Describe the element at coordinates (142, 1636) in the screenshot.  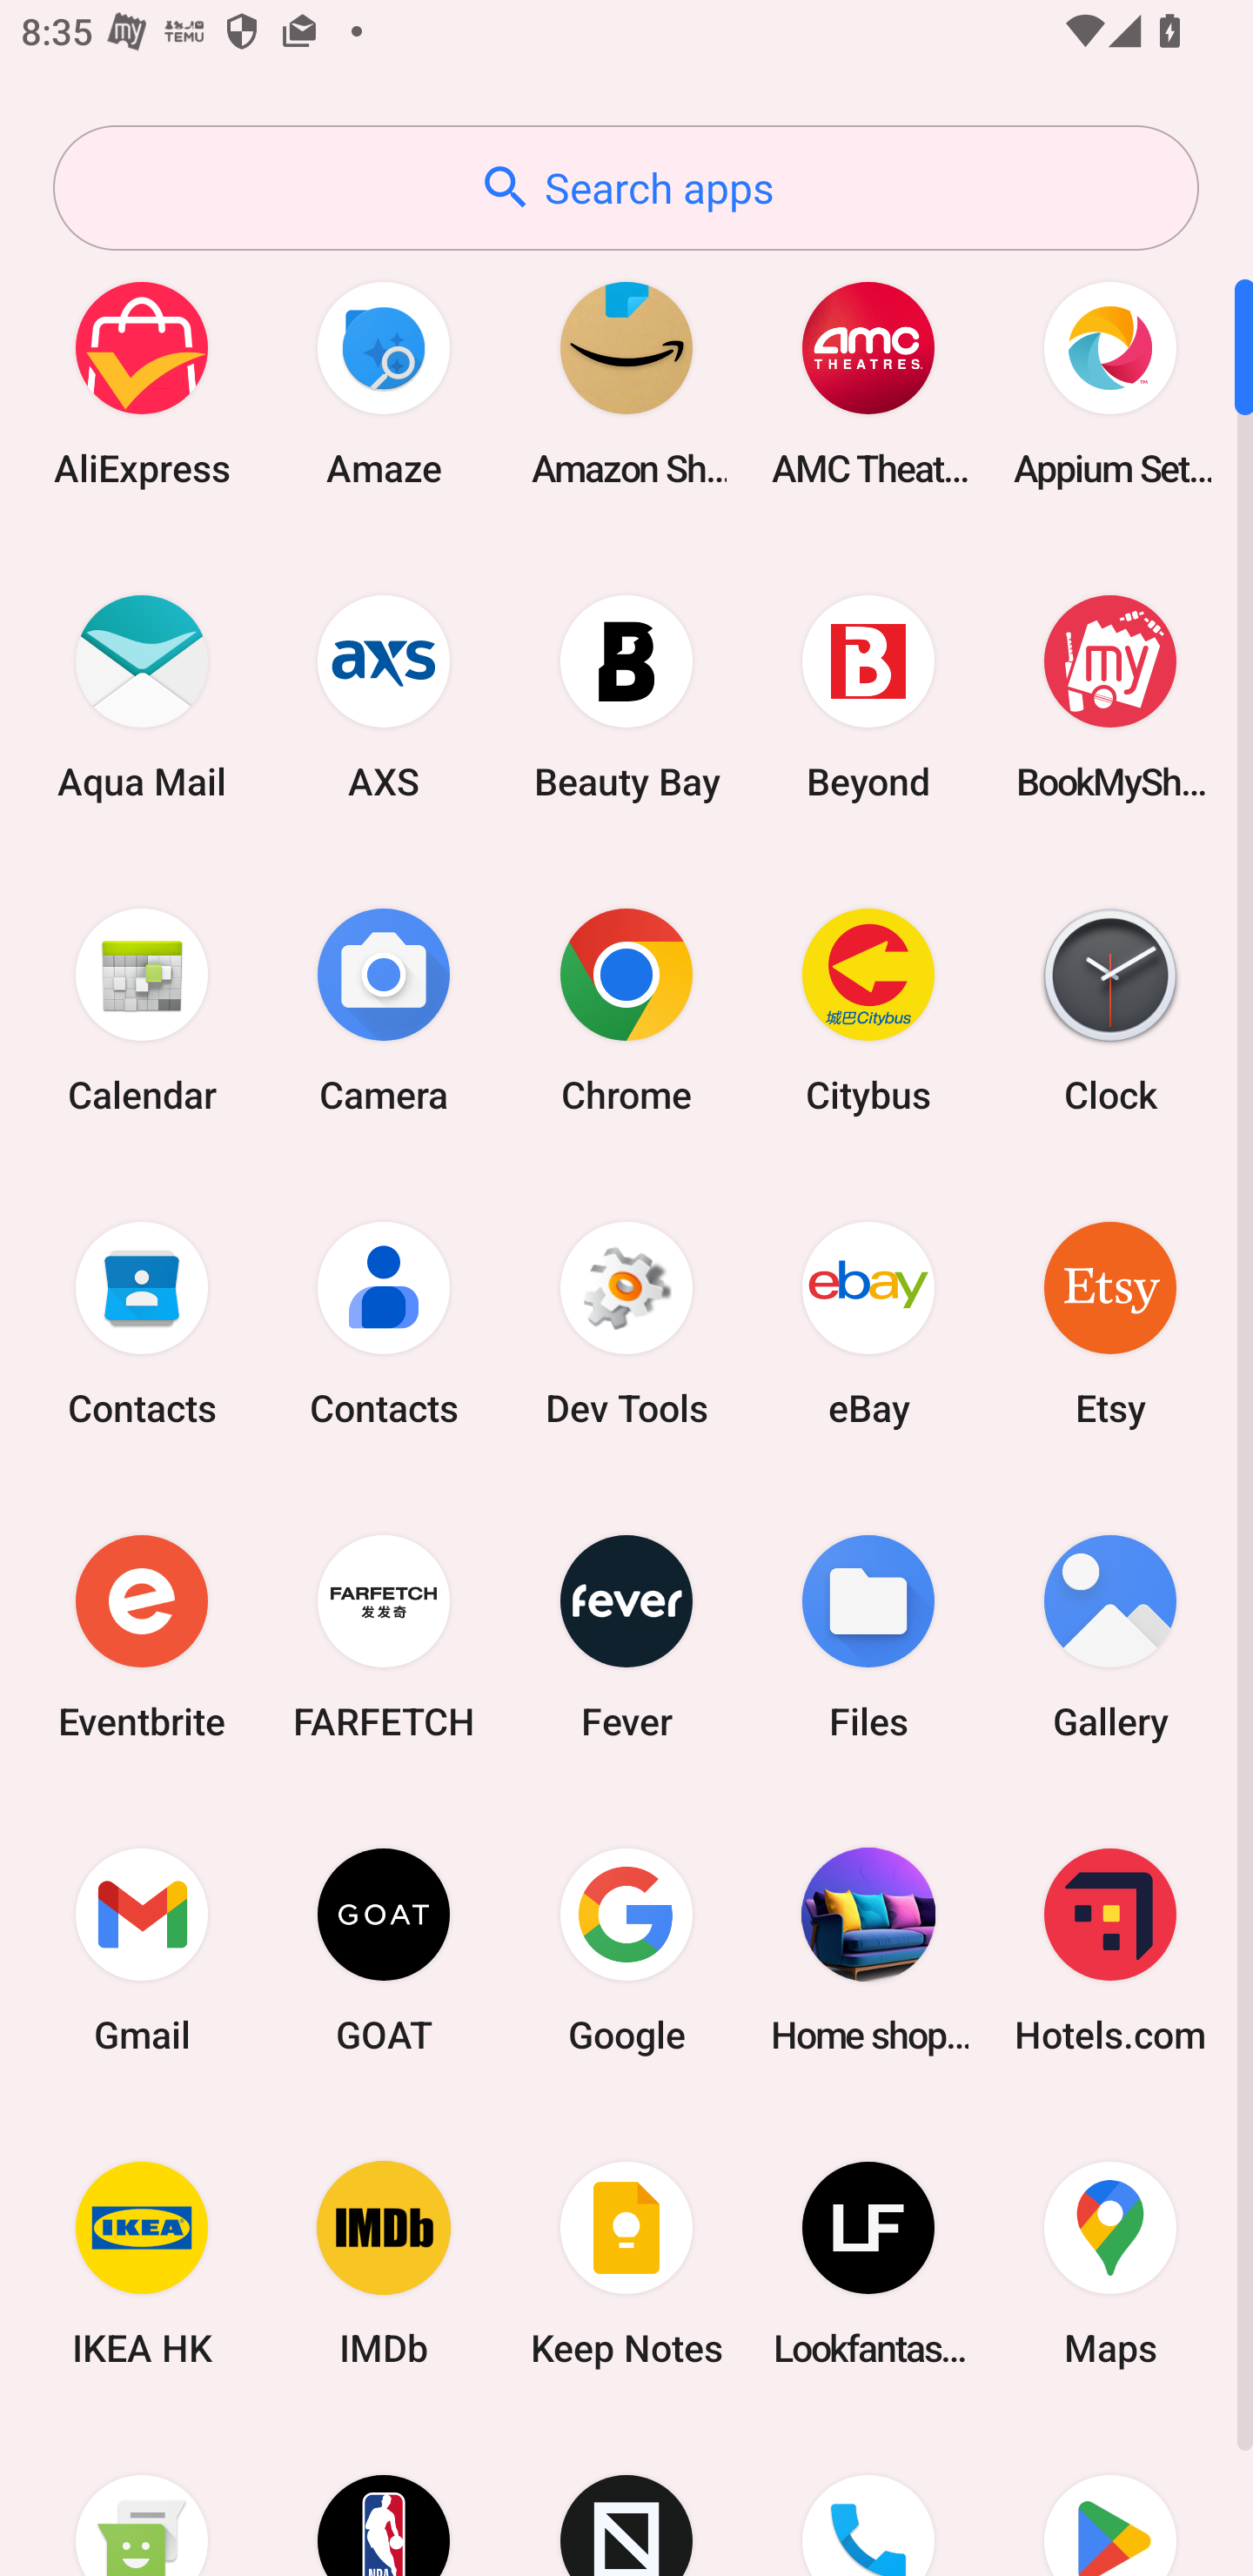
I see `Eventbrite` at that location.